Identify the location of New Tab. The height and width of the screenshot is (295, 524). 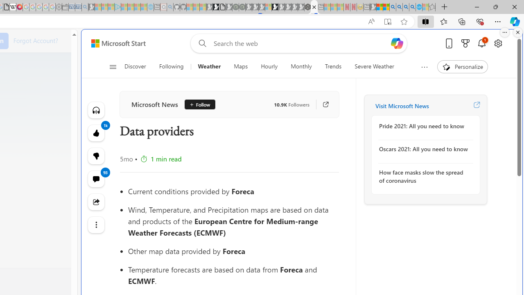
(445, 7).